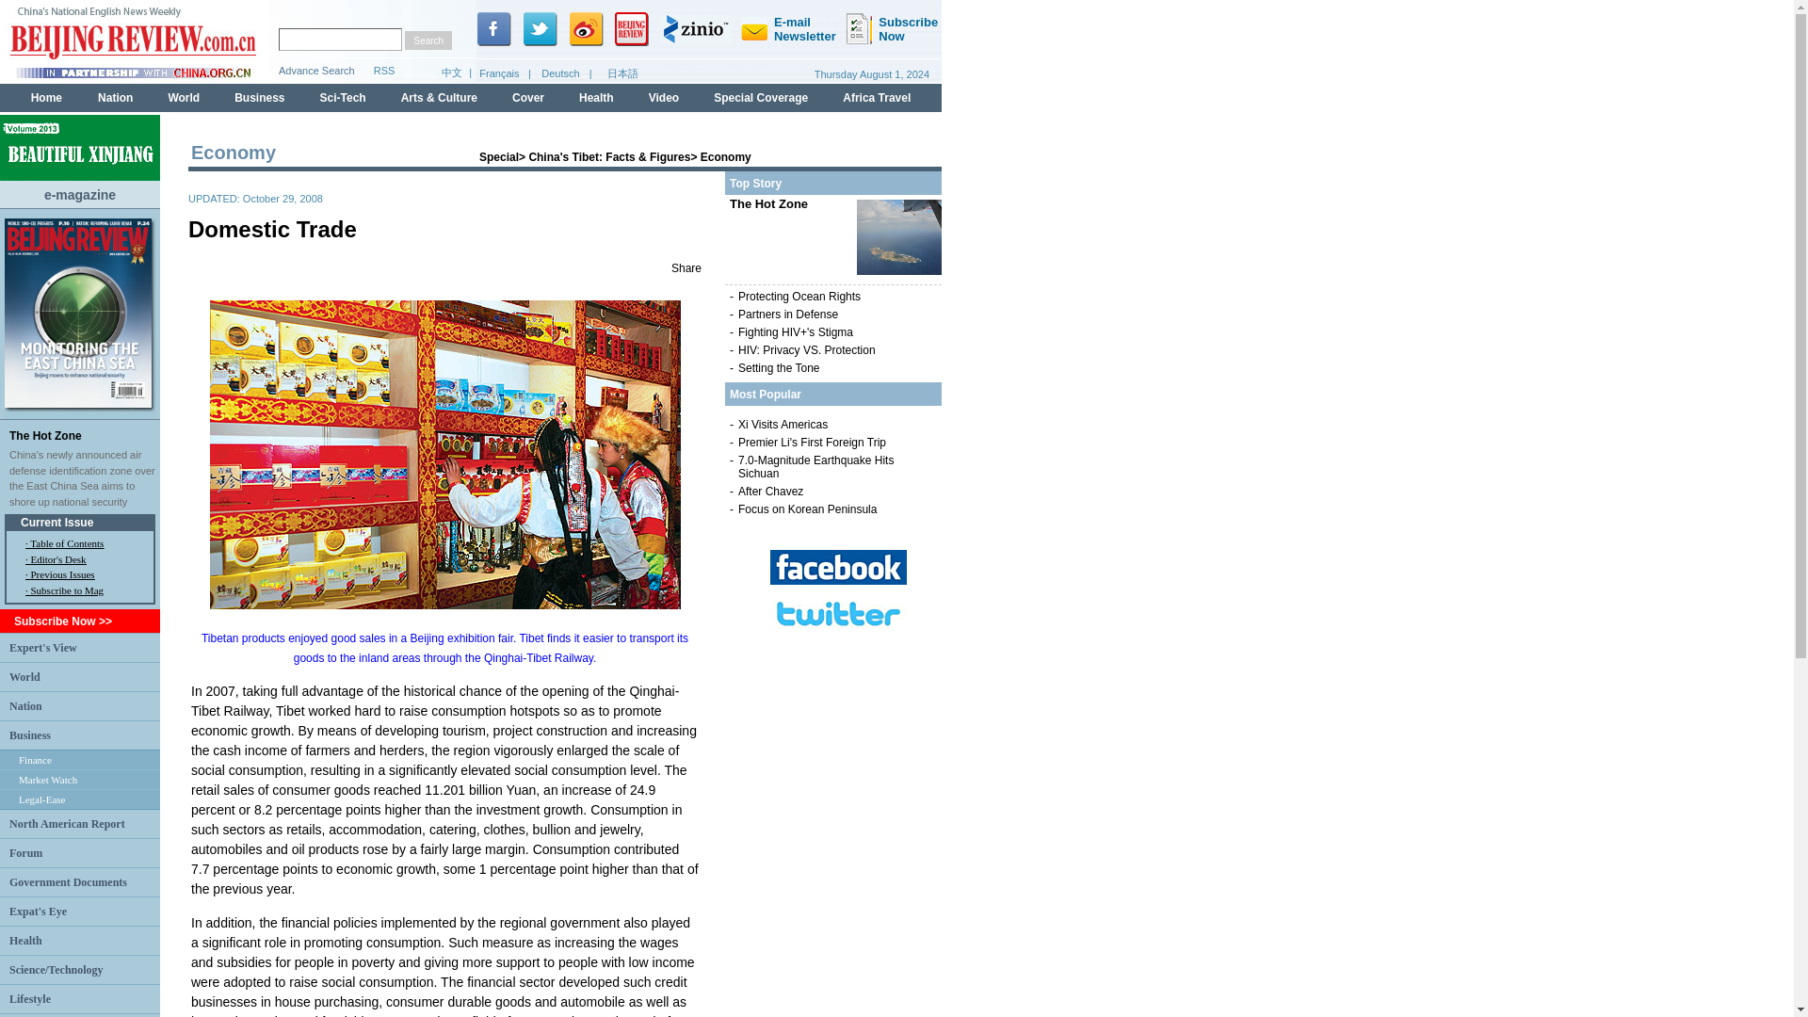  What do you see at coordinates (57, 559) in the screenshot?
I see `Editor's Desk` at bounding box center [57, 559].